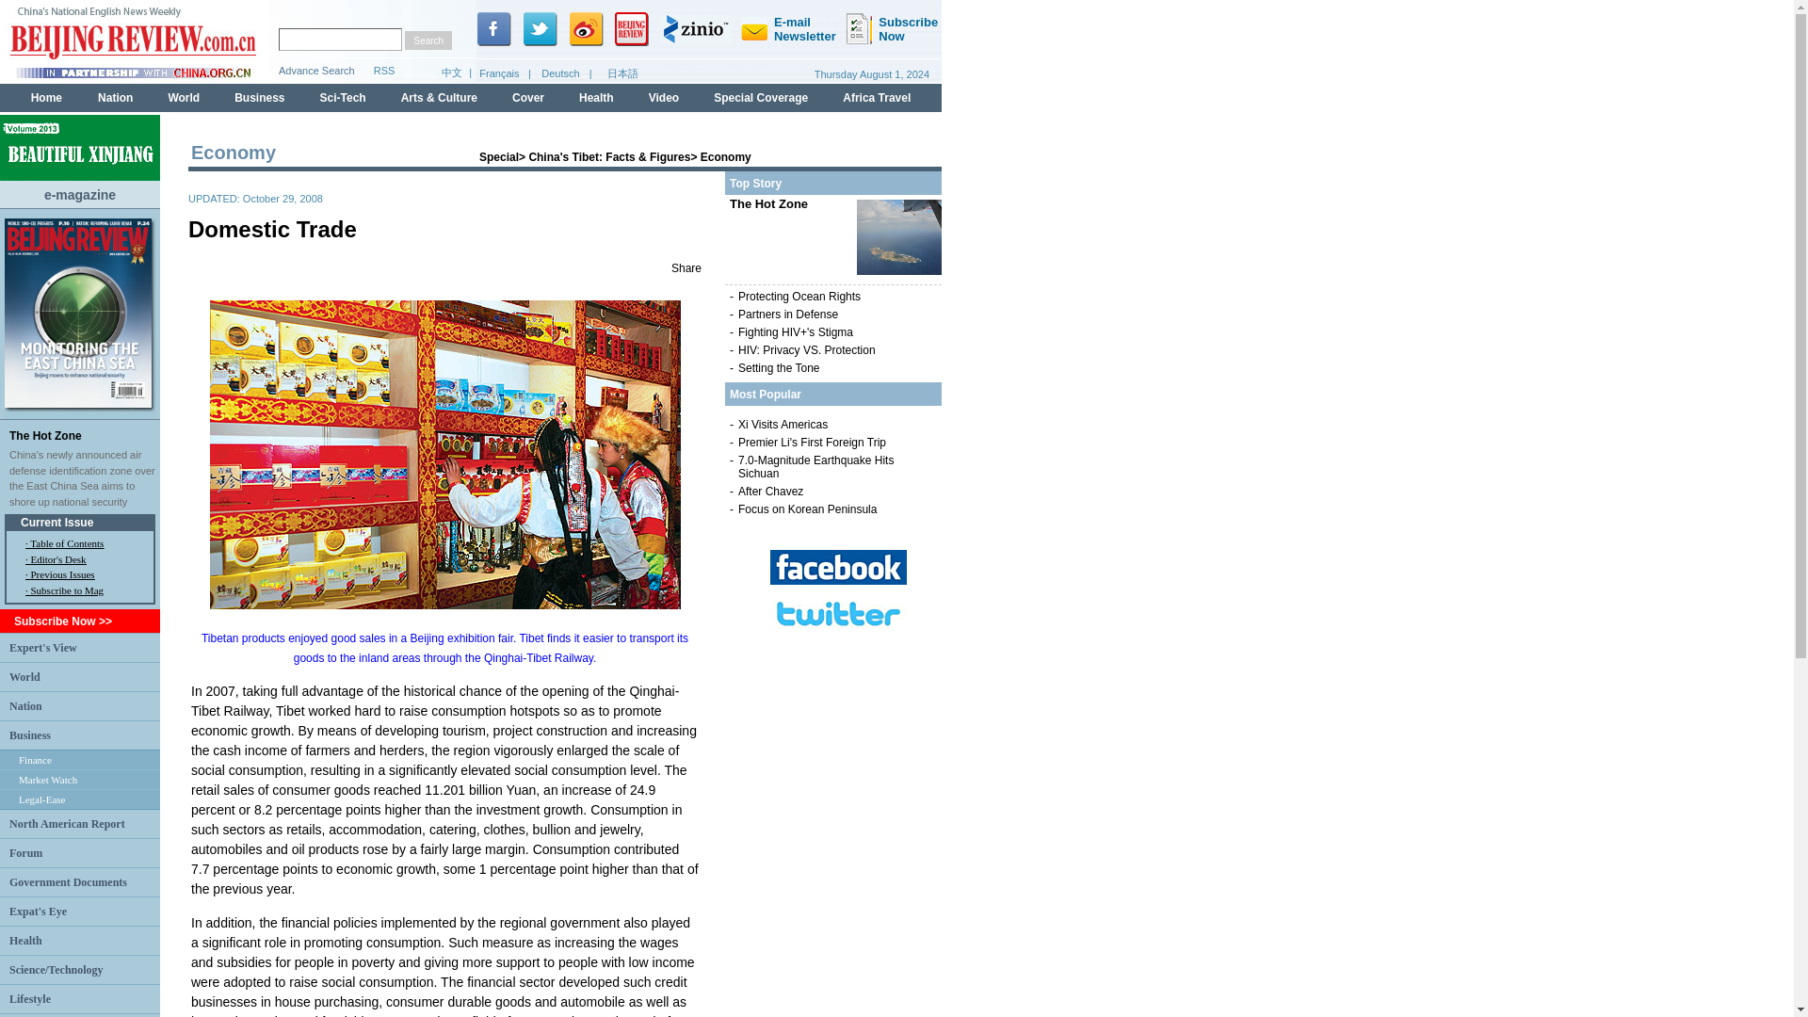  What do you see at coordinates (57, 559) in the screenshot?
I see `Editor's Desk` at bounding box center [57, 559].